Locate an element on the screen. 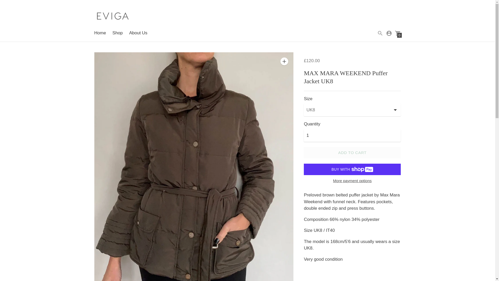  Shop is located at coordinates (117, 33).